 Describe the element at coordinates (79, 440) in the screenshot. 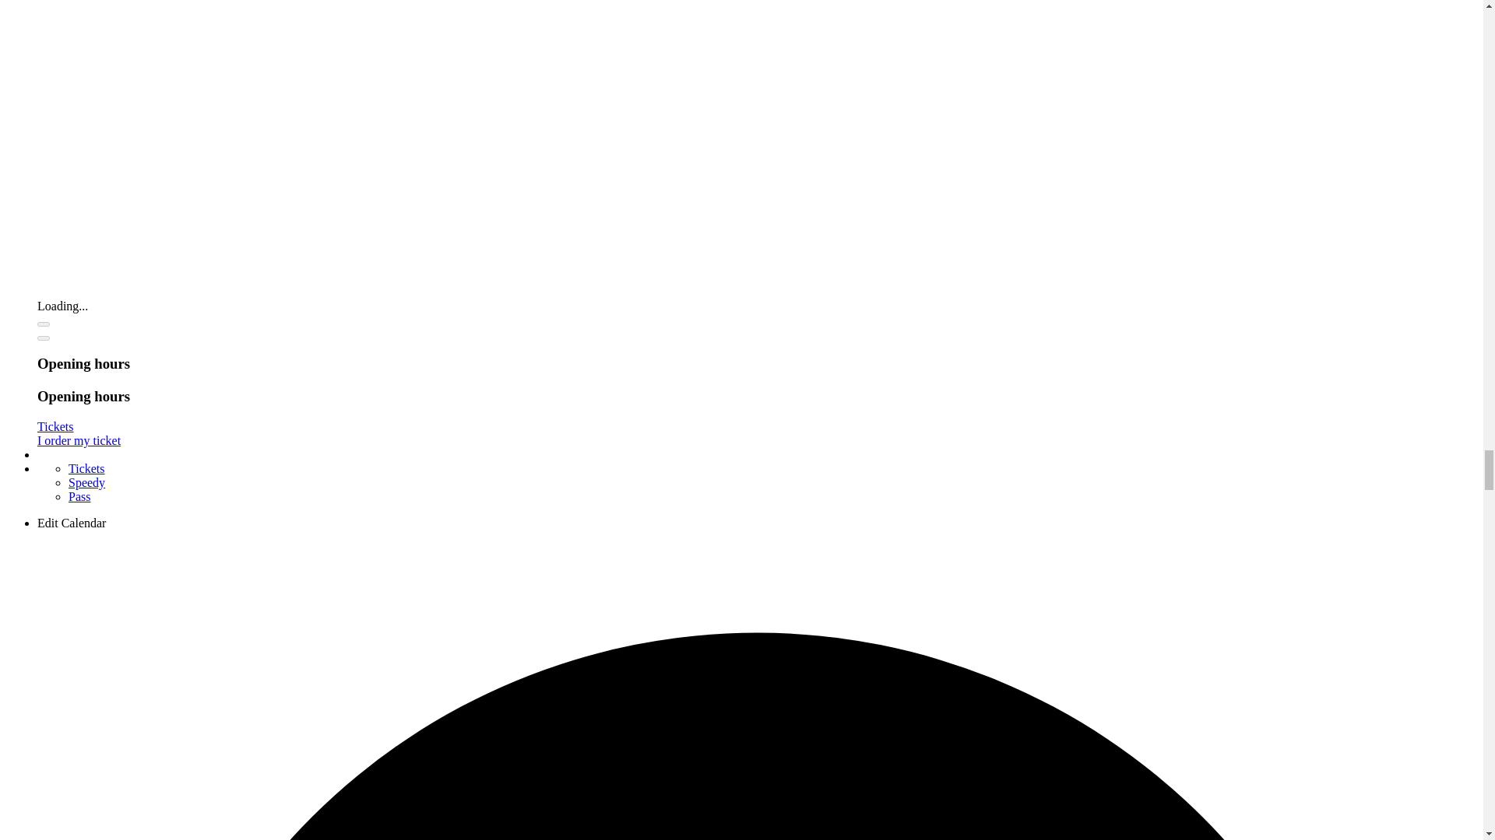

I see `I order my ticket` at that location.